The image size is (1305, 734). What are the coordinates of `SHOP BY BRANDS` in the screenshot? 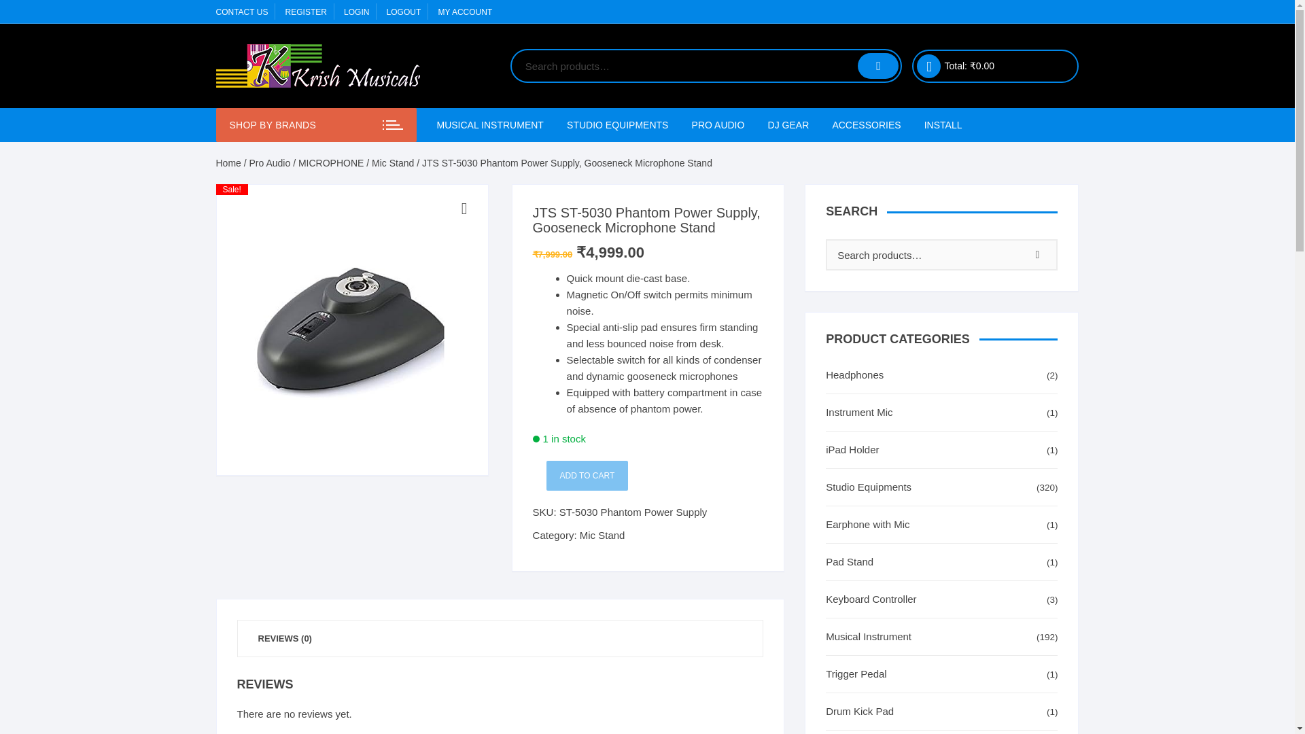 It's located at (316, 125).